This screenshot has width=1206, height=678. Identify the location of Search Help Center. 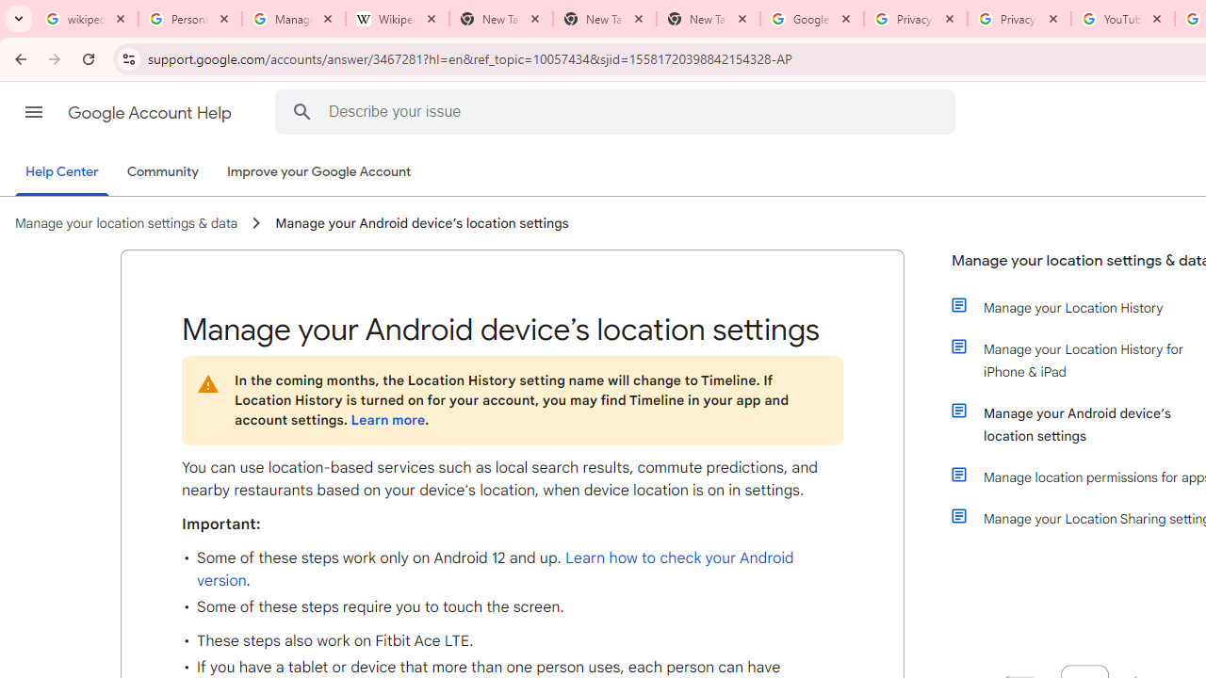
(301, 111).